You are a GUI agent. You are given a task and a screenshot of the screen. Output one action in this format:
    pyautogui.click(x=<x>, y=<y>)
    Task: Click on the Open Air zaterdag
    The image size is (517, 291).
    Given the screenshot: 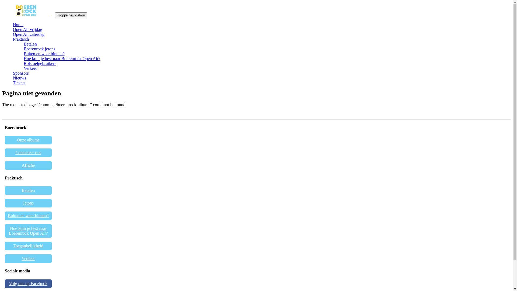 What is the action you would take?
    pyautogui.click(x=29, y=34)
    